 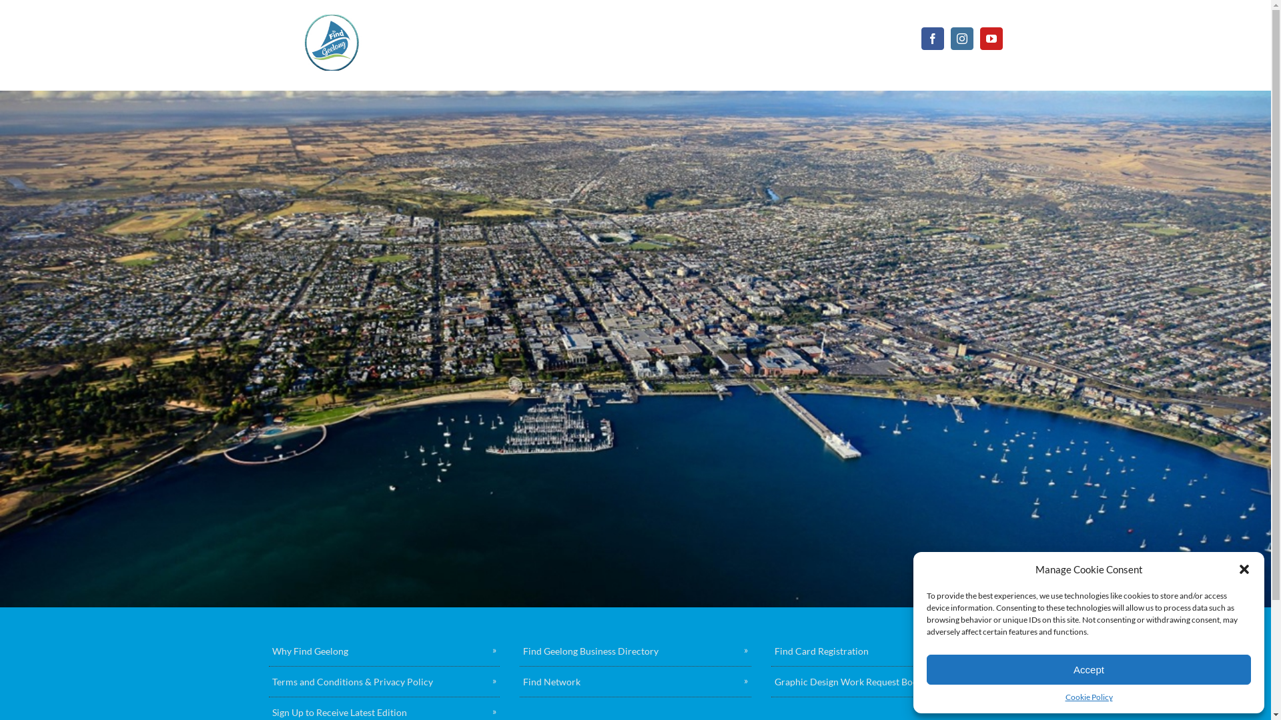 I want to click on Find Geelong Business Directory, so click(x=635, y=651).